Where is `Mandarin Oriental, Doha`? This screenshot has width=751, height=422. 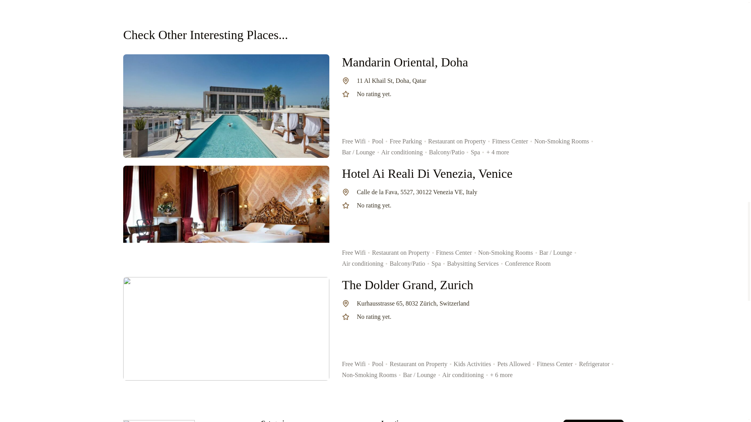
Mandarin Oriental, Doha is located at coordinates (404, 62).